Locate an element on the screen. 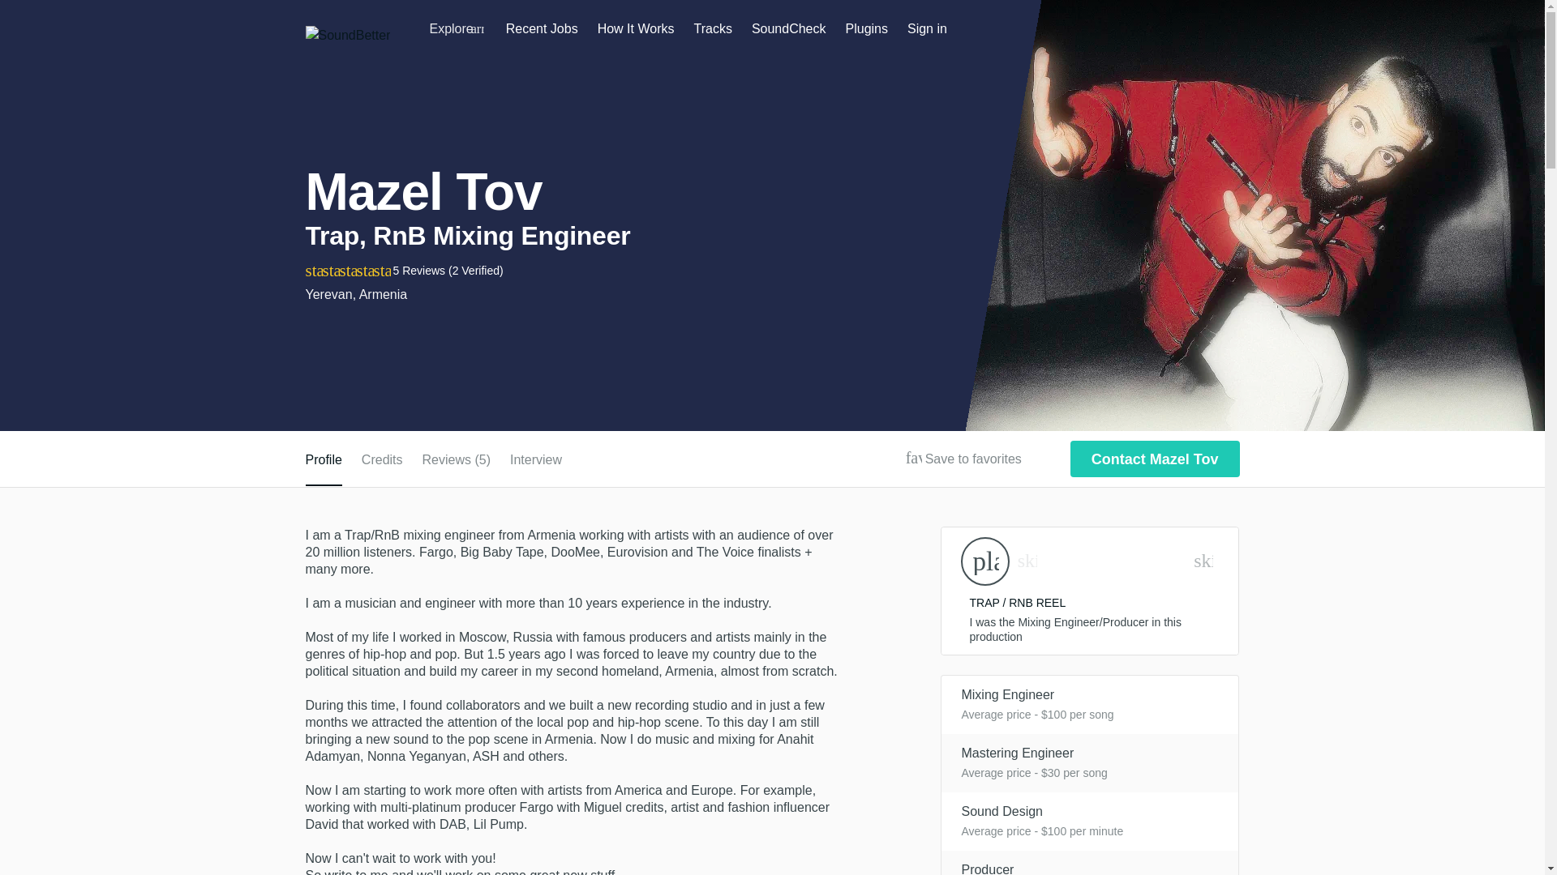  Save to favorites is located at coordinates (913, 459).